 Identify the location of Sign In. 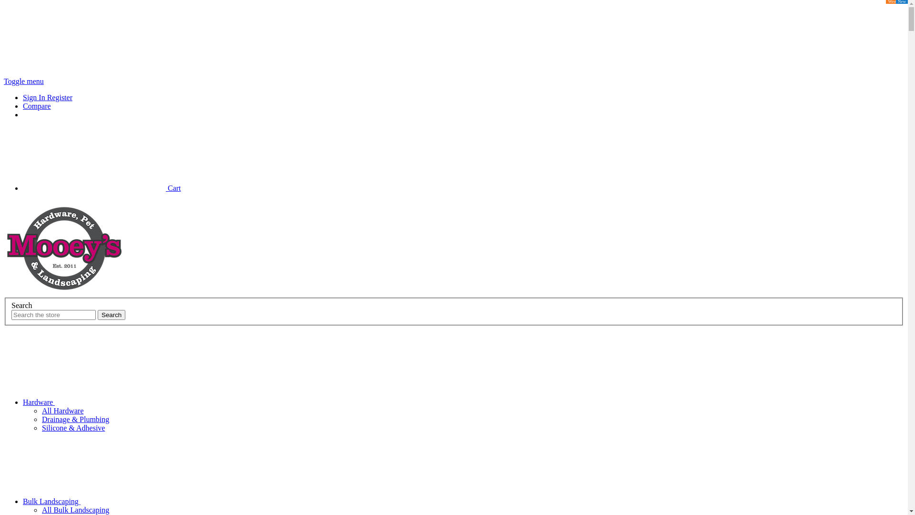
(35, 97).